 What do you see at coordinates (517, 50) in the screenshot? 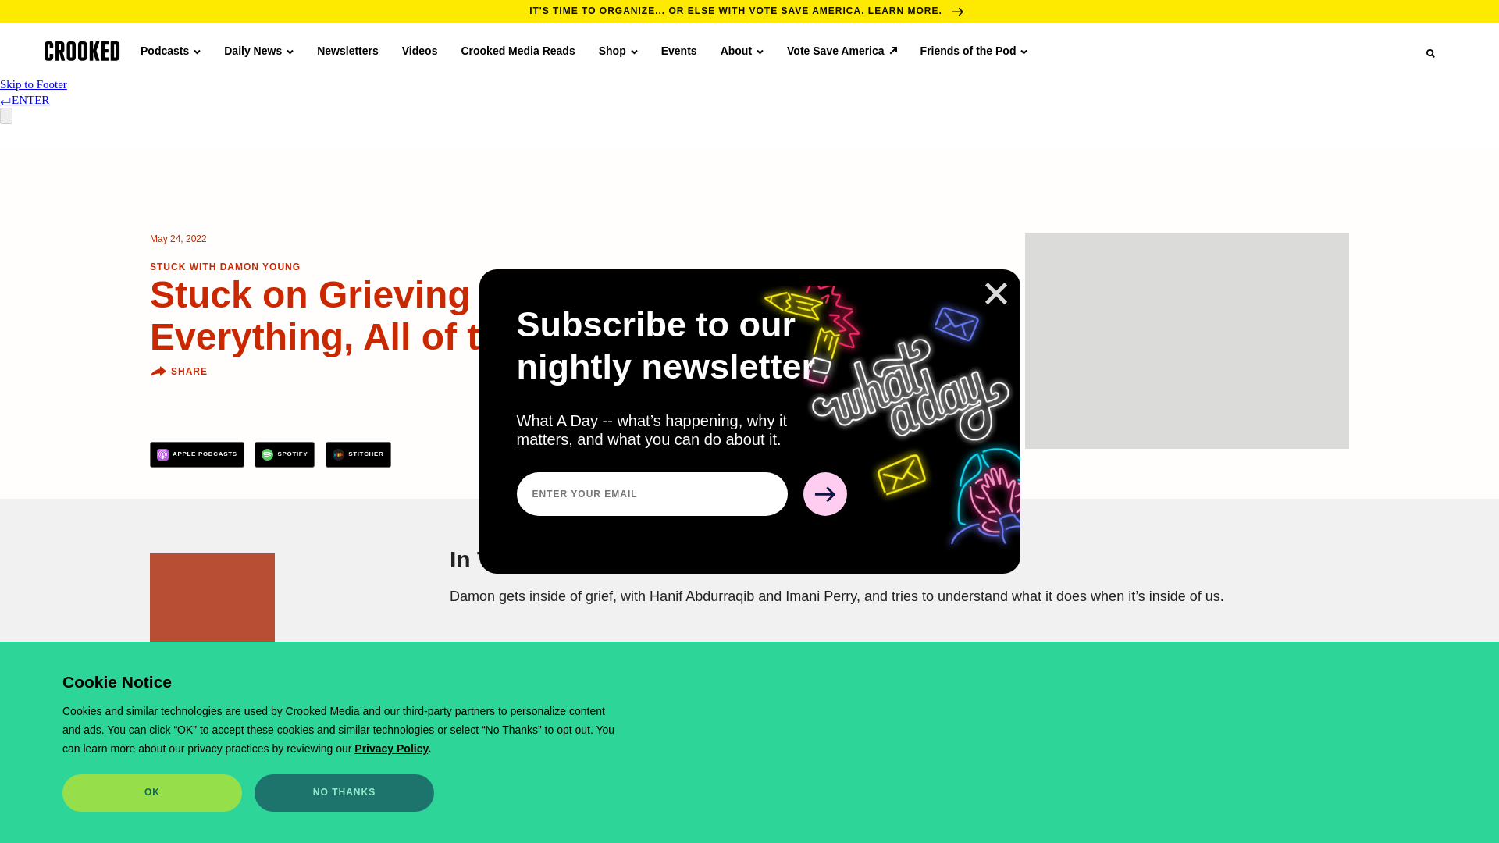
I see `Crooked Media Reads` at bounding box center [517, 50].